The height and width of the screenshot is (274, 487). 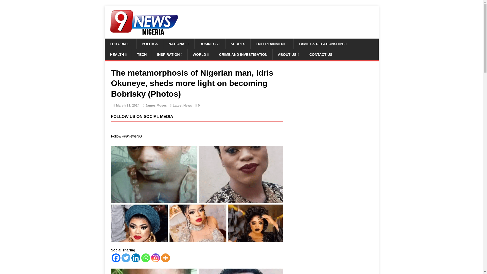 What do you see at coordinates (156, 106) in the screenshot?
I see `James Moses` at bounding box center [156, 106].